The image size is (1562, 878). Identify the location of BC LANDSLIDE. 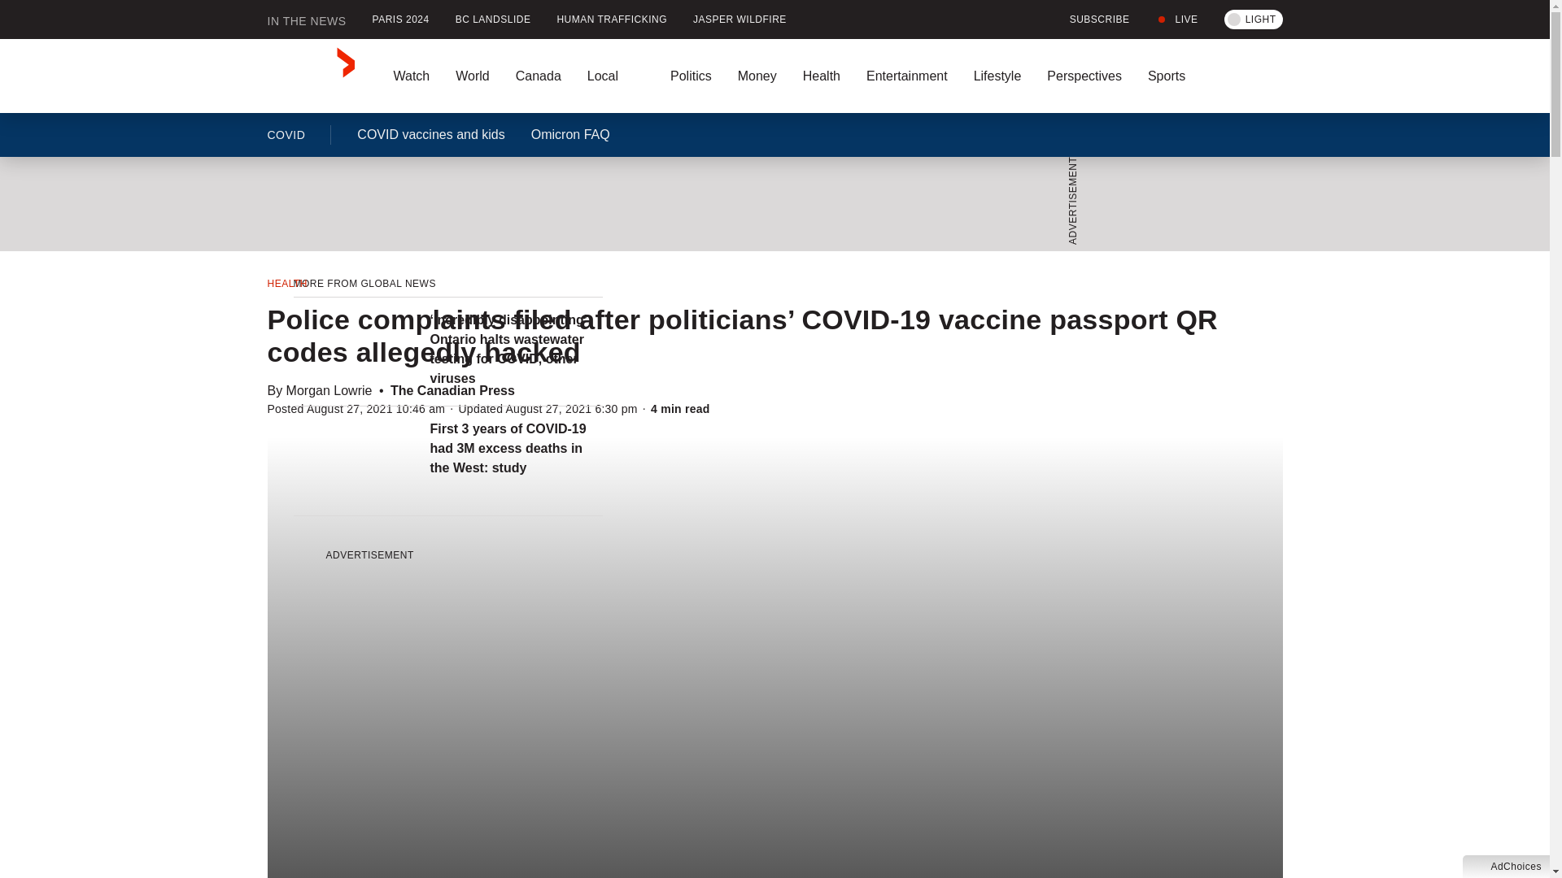
(493, 20).